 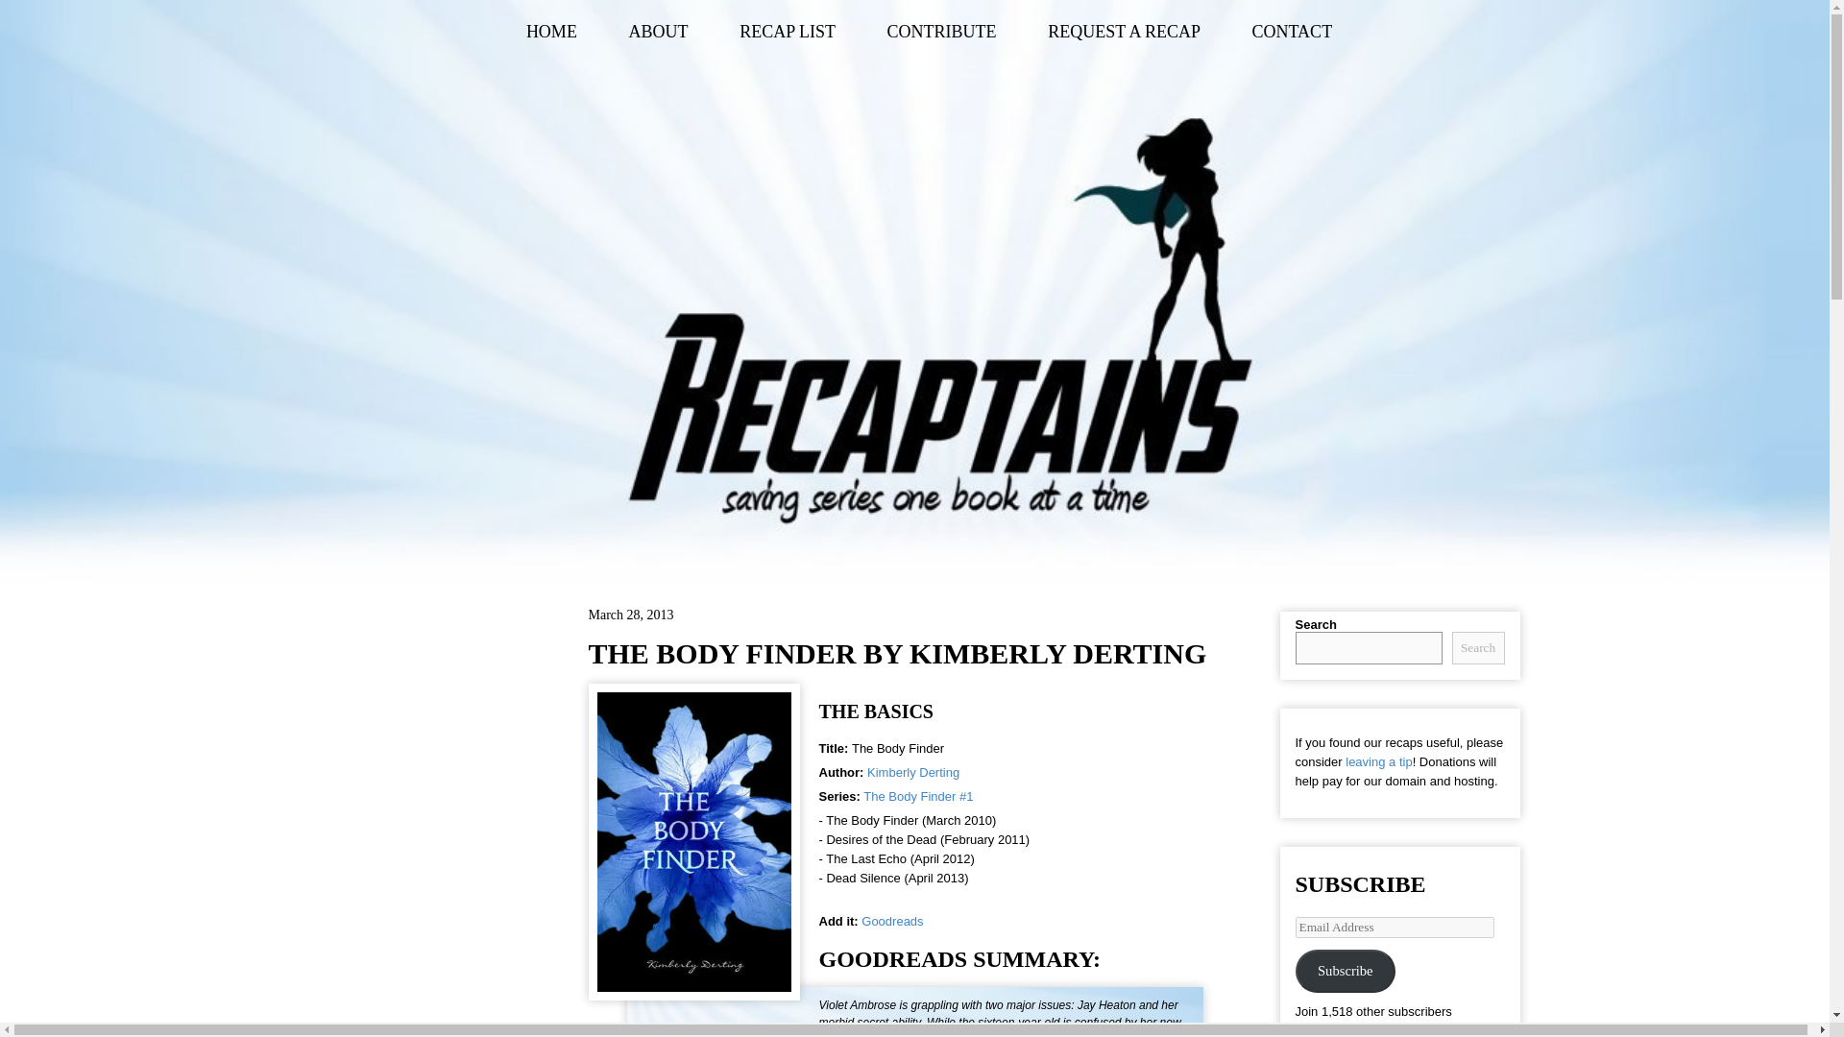 What do you see at coordinates (1293, 32) in the screenshot?
I see `CONTACT` at bounding box center [1293, 32].